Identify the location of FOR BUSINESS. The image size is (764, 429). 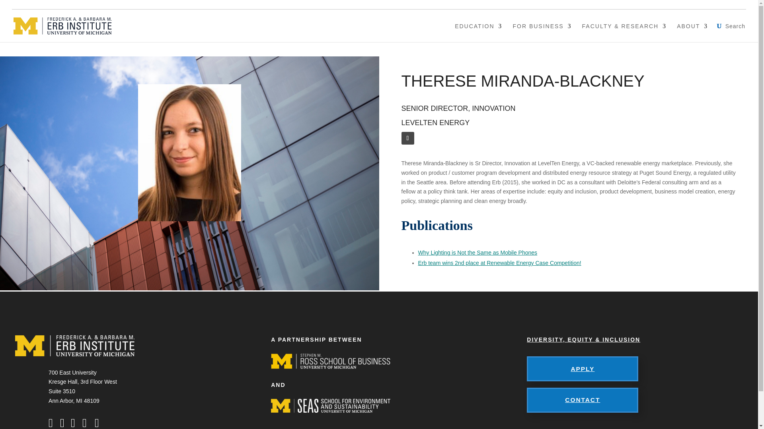
(542, 32).